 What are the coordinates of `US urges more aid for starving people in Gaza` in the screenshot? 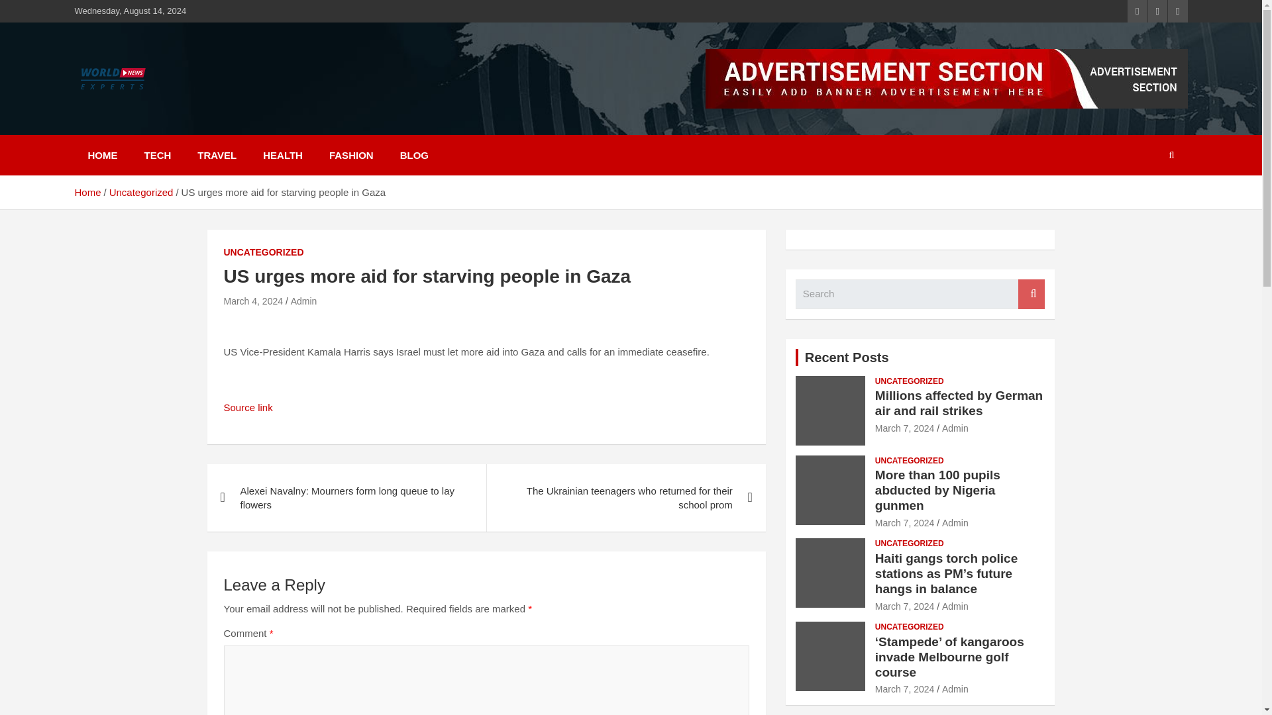 It's located at (253, 301).